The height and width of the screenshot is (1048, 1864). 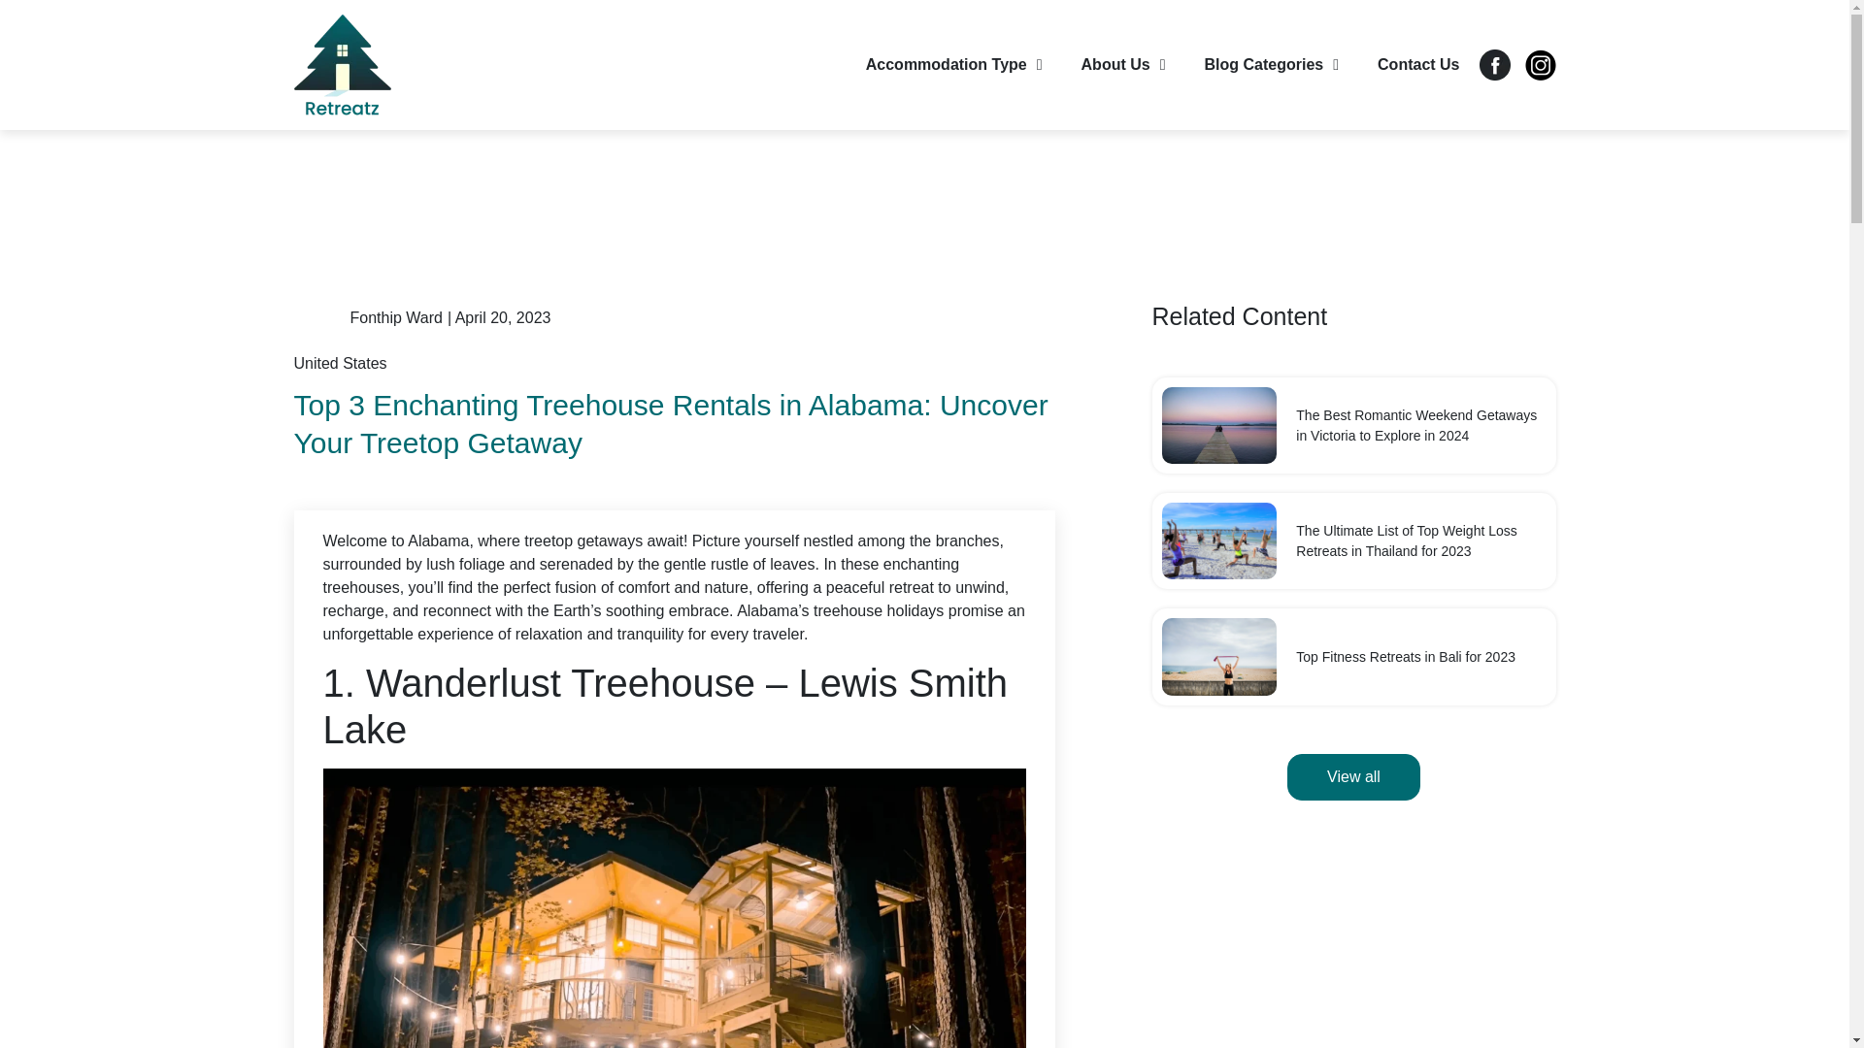 I want to click on View all, so click(x=1353, y=776).